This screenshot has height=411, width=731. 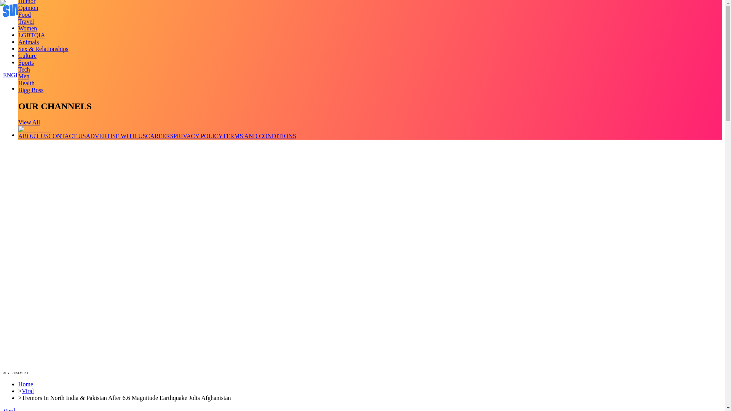 What do you see at coordinates (24, 76) in the screenshot?
I see `Men` at bounding box center [24, 76].